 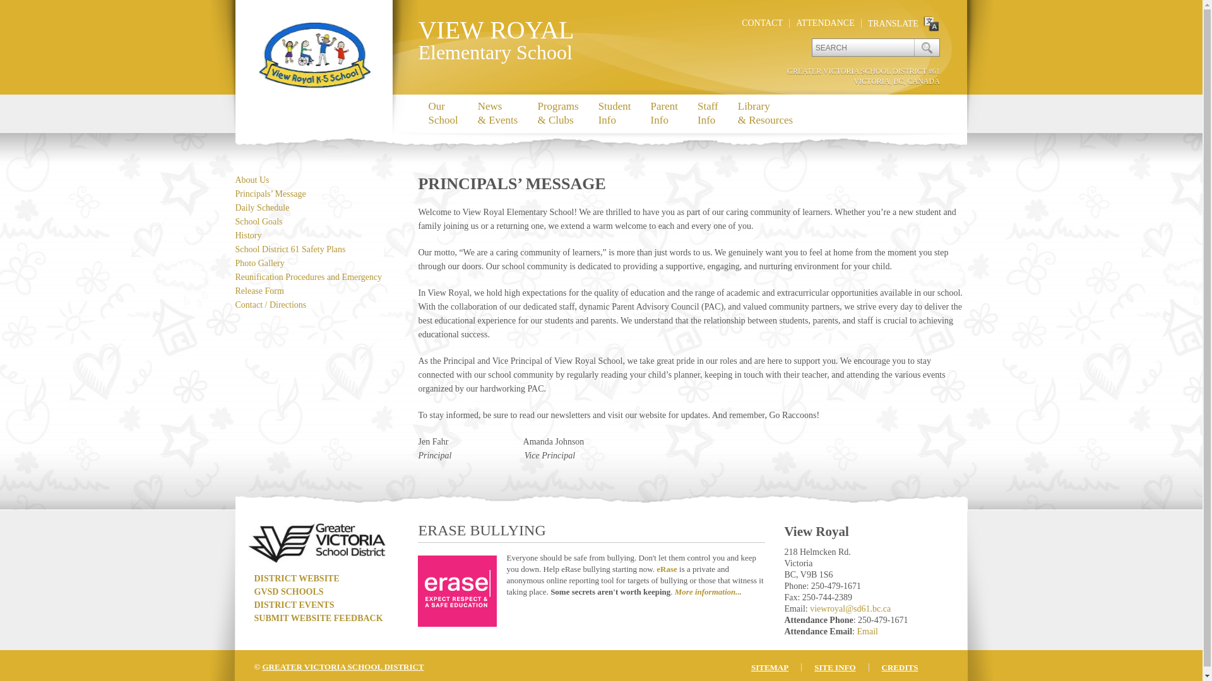 What do you see at coordinates (294, 605) in the screenshot?
I see `DISTRICT EVENTS` at bounding box center [294, 605].